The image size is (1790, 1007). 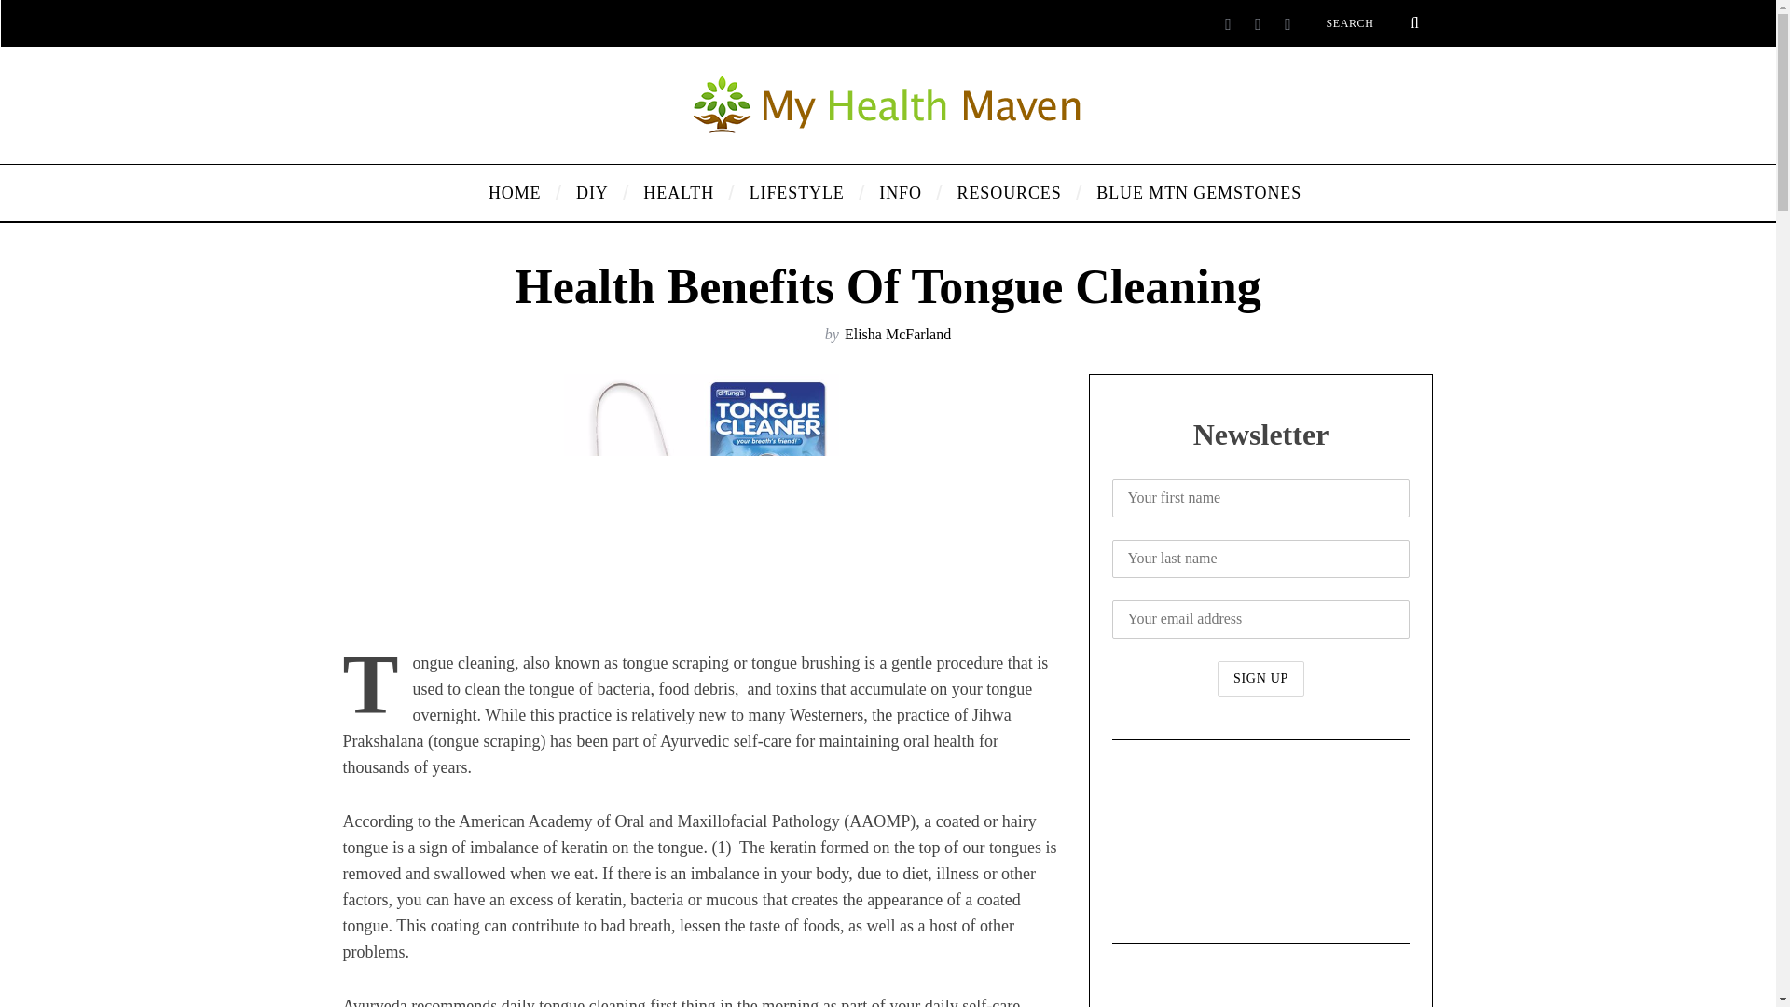 I want to click on Sign up, so click(x=1260, y=679).